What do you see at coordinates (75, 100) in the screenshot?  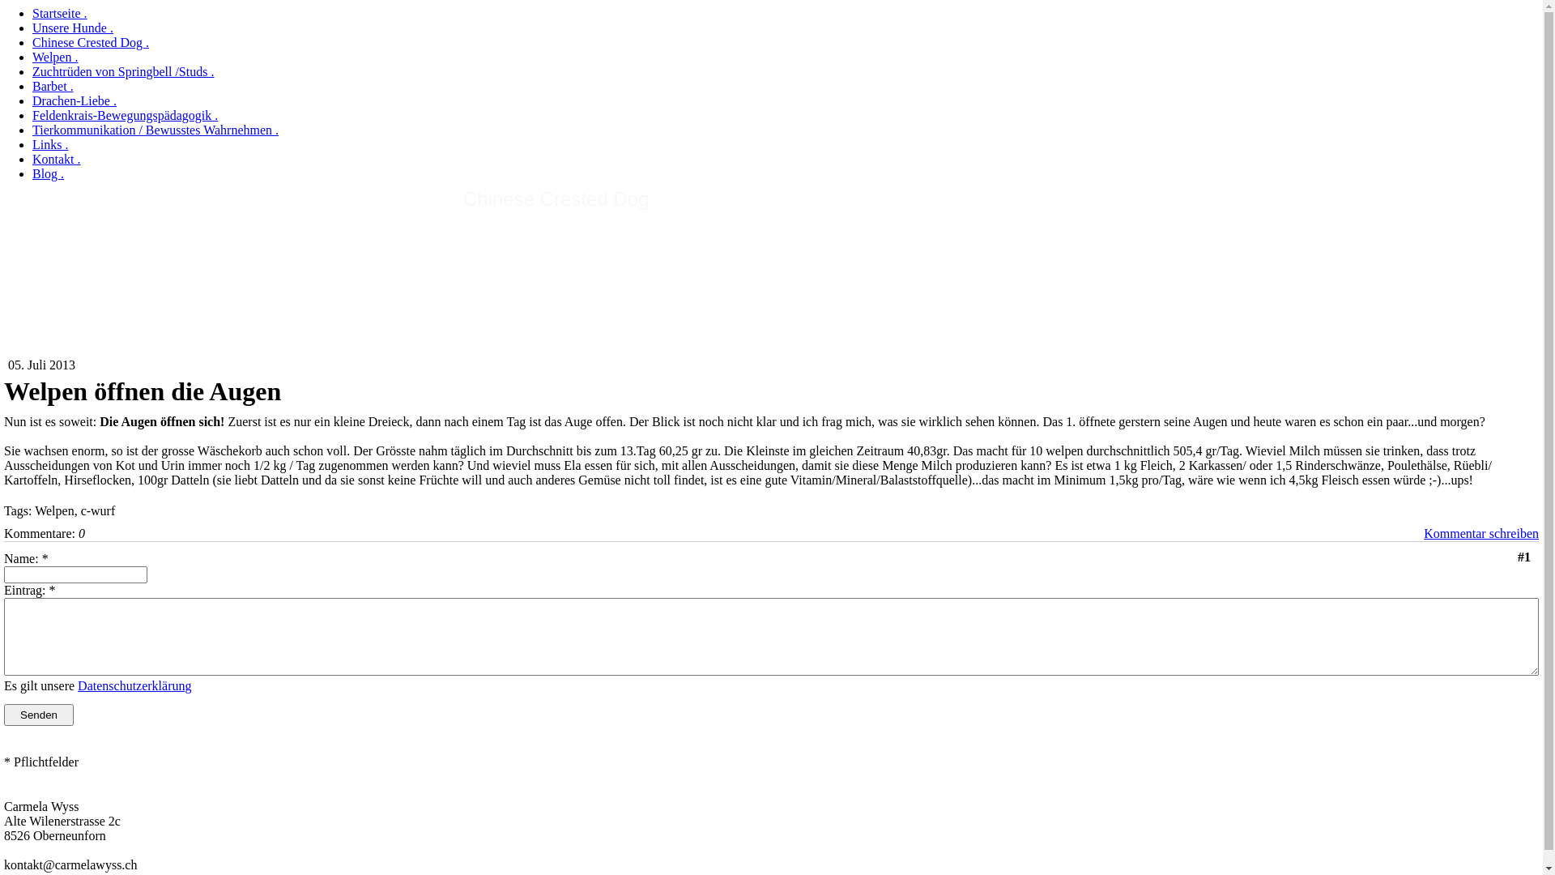 I see `Drachen-Liebe .` at bounding box center [75, 100].